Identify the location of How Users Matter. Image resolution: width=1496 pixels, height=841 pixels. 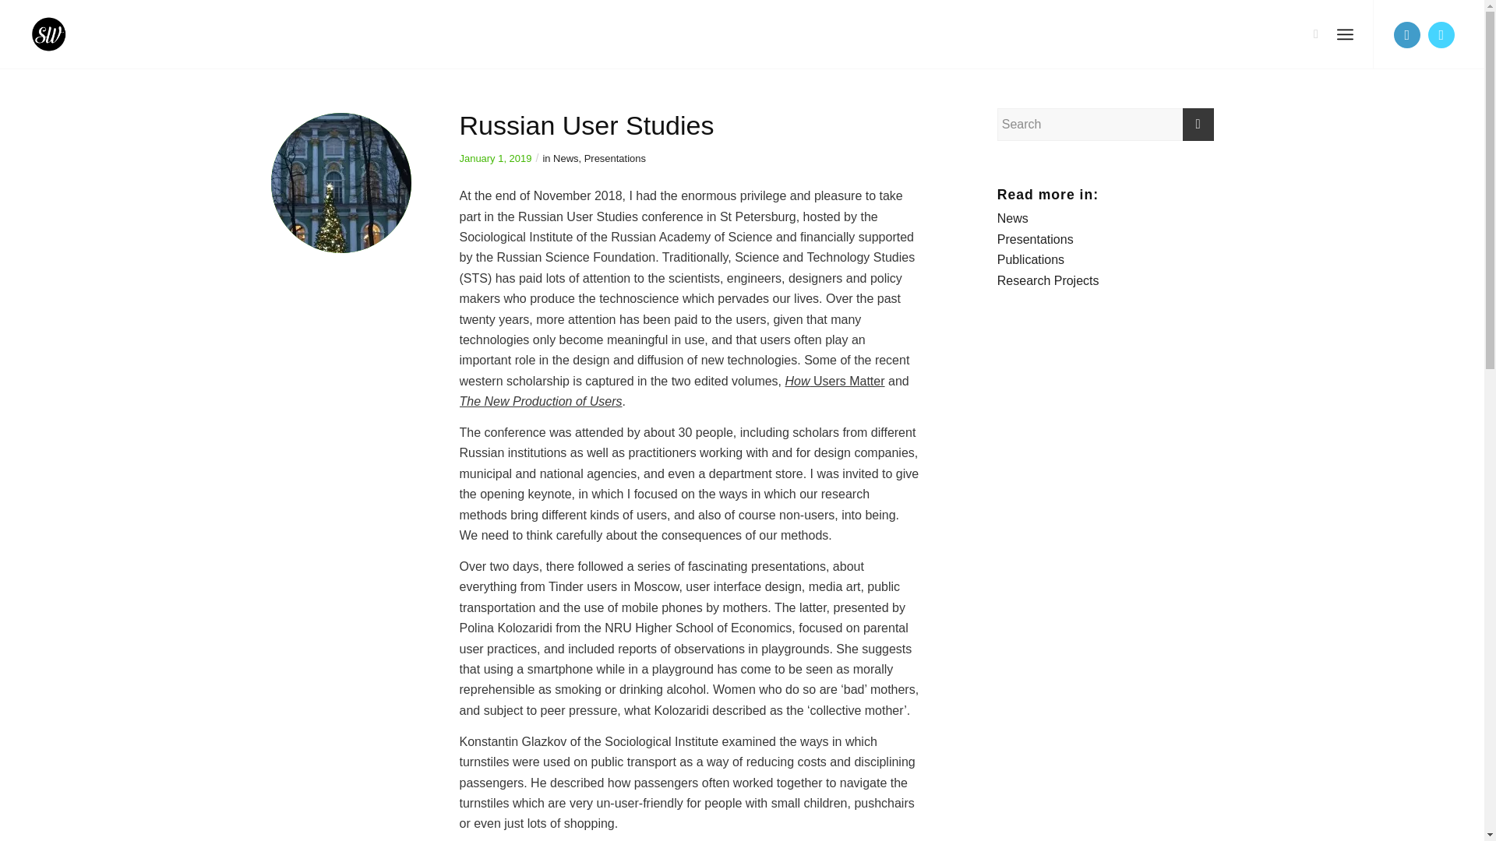
(835, 380).